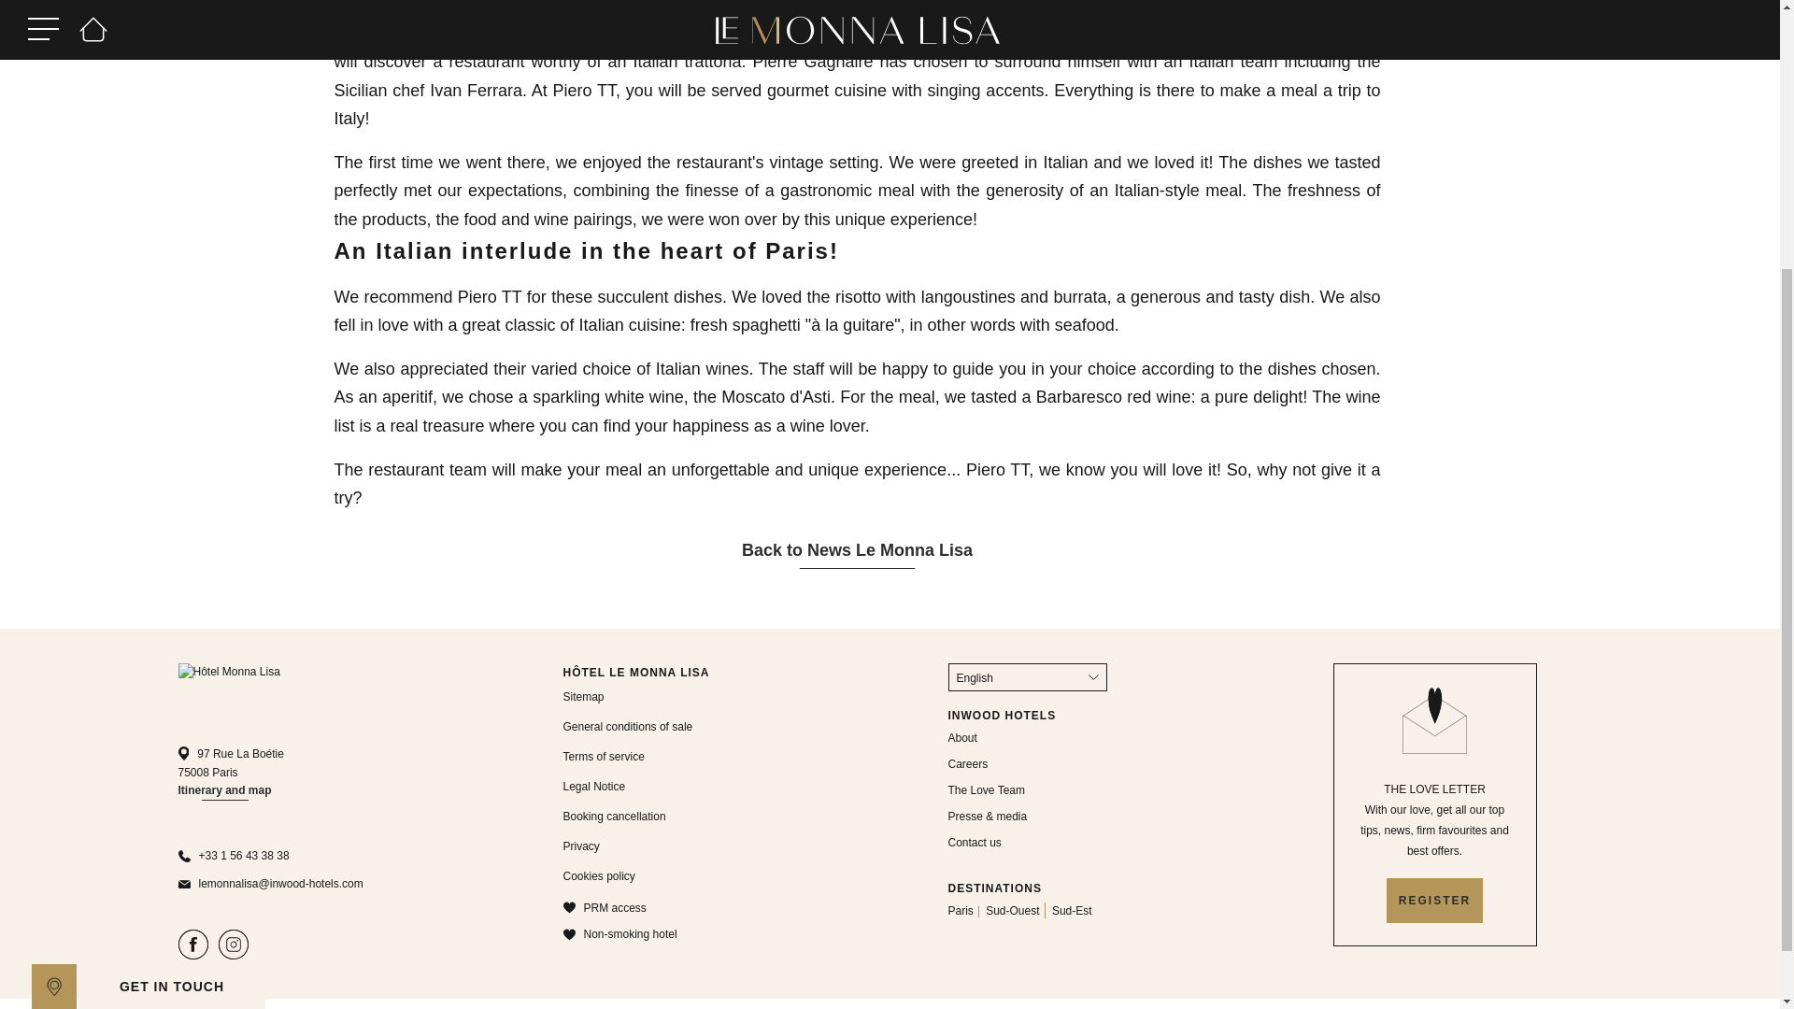  Describe the element at coordinates (604, 757) in the screenshot. I see `Terms of service` at that location.